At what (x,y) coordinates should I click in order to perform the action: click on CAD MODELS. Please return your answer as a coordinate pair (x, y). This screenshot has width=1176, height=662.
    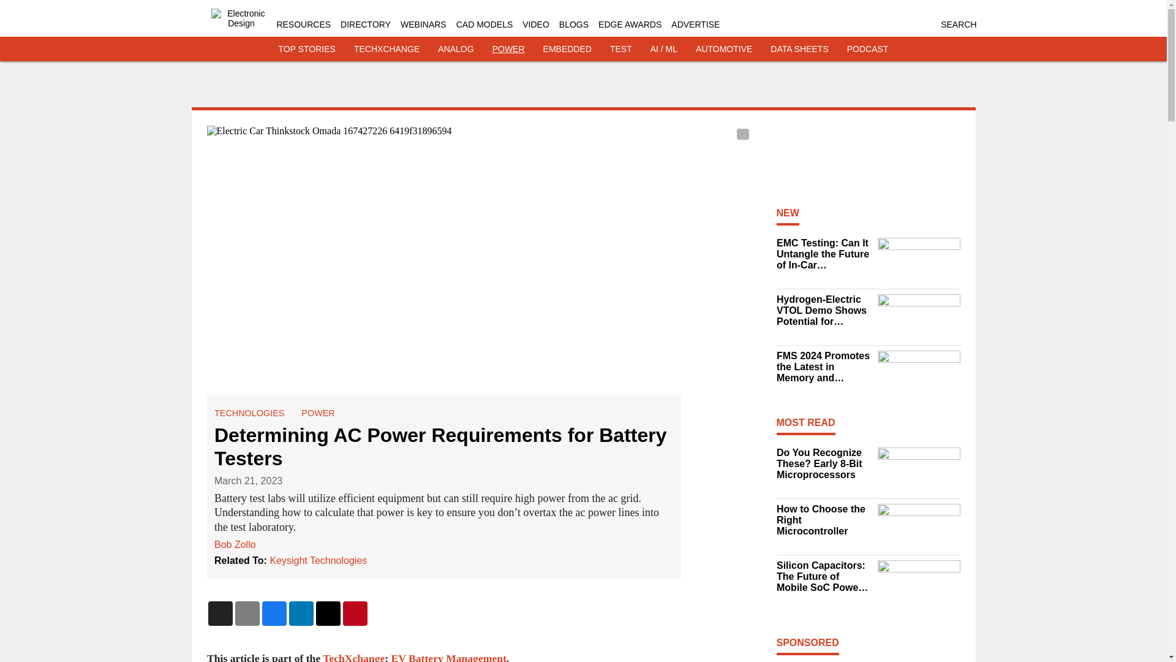
    Looking at the image, I should click on (484, 25).